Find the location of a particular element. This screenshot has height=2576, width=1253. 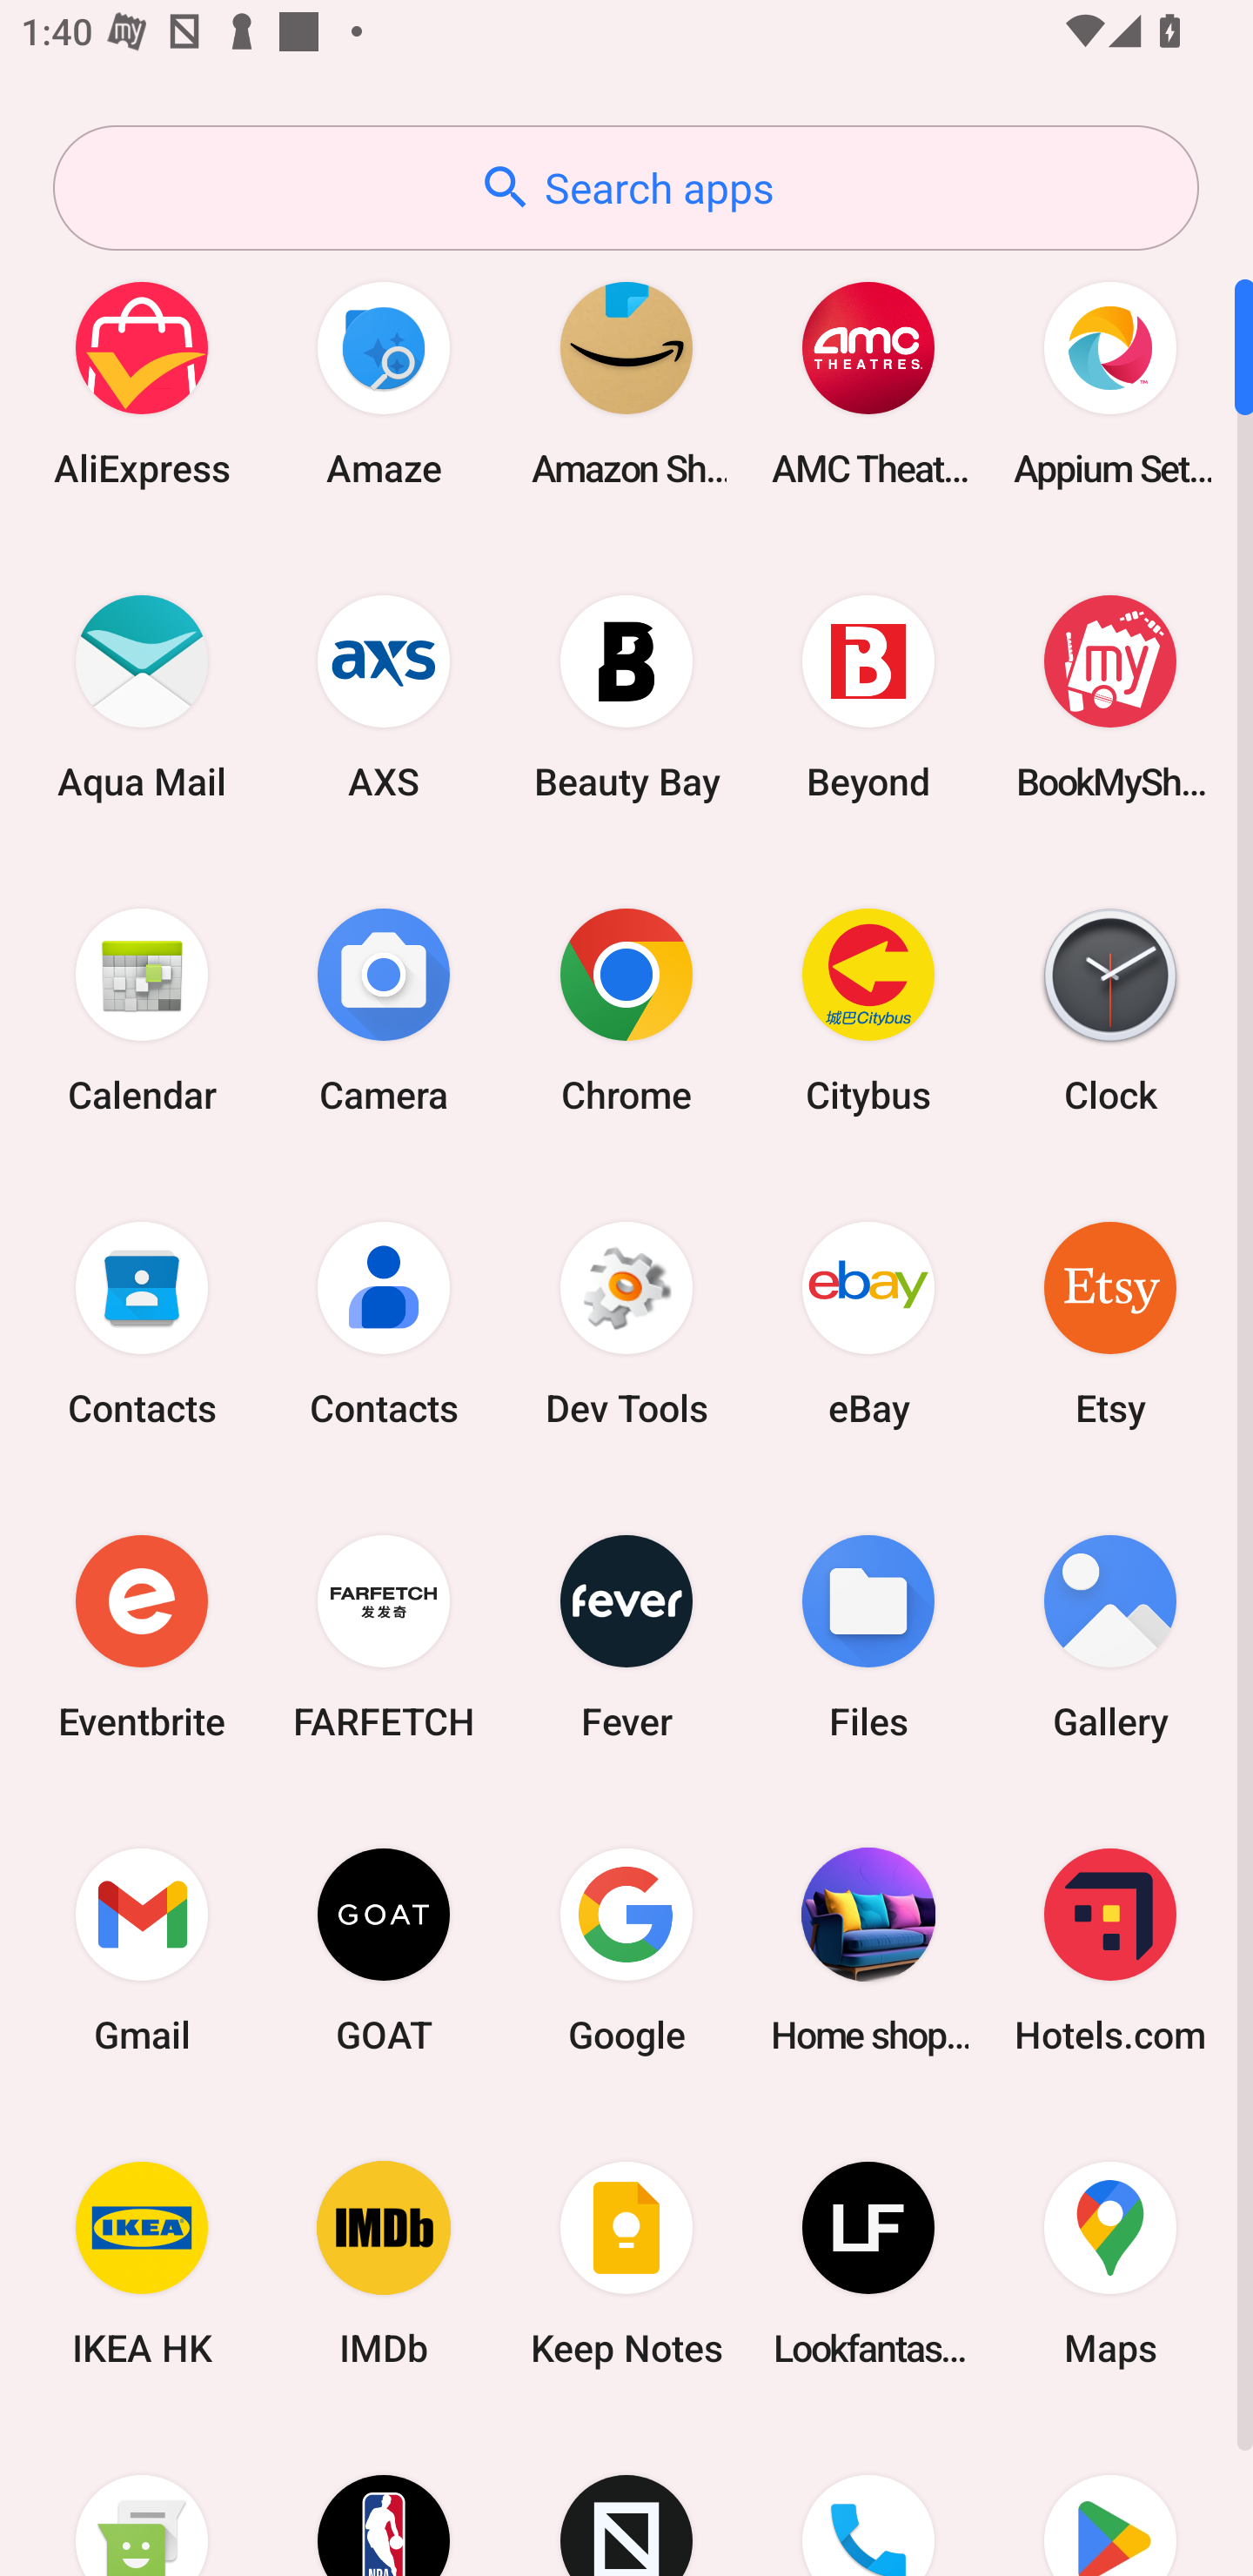

Camera is located at coordinates (384, 1010).